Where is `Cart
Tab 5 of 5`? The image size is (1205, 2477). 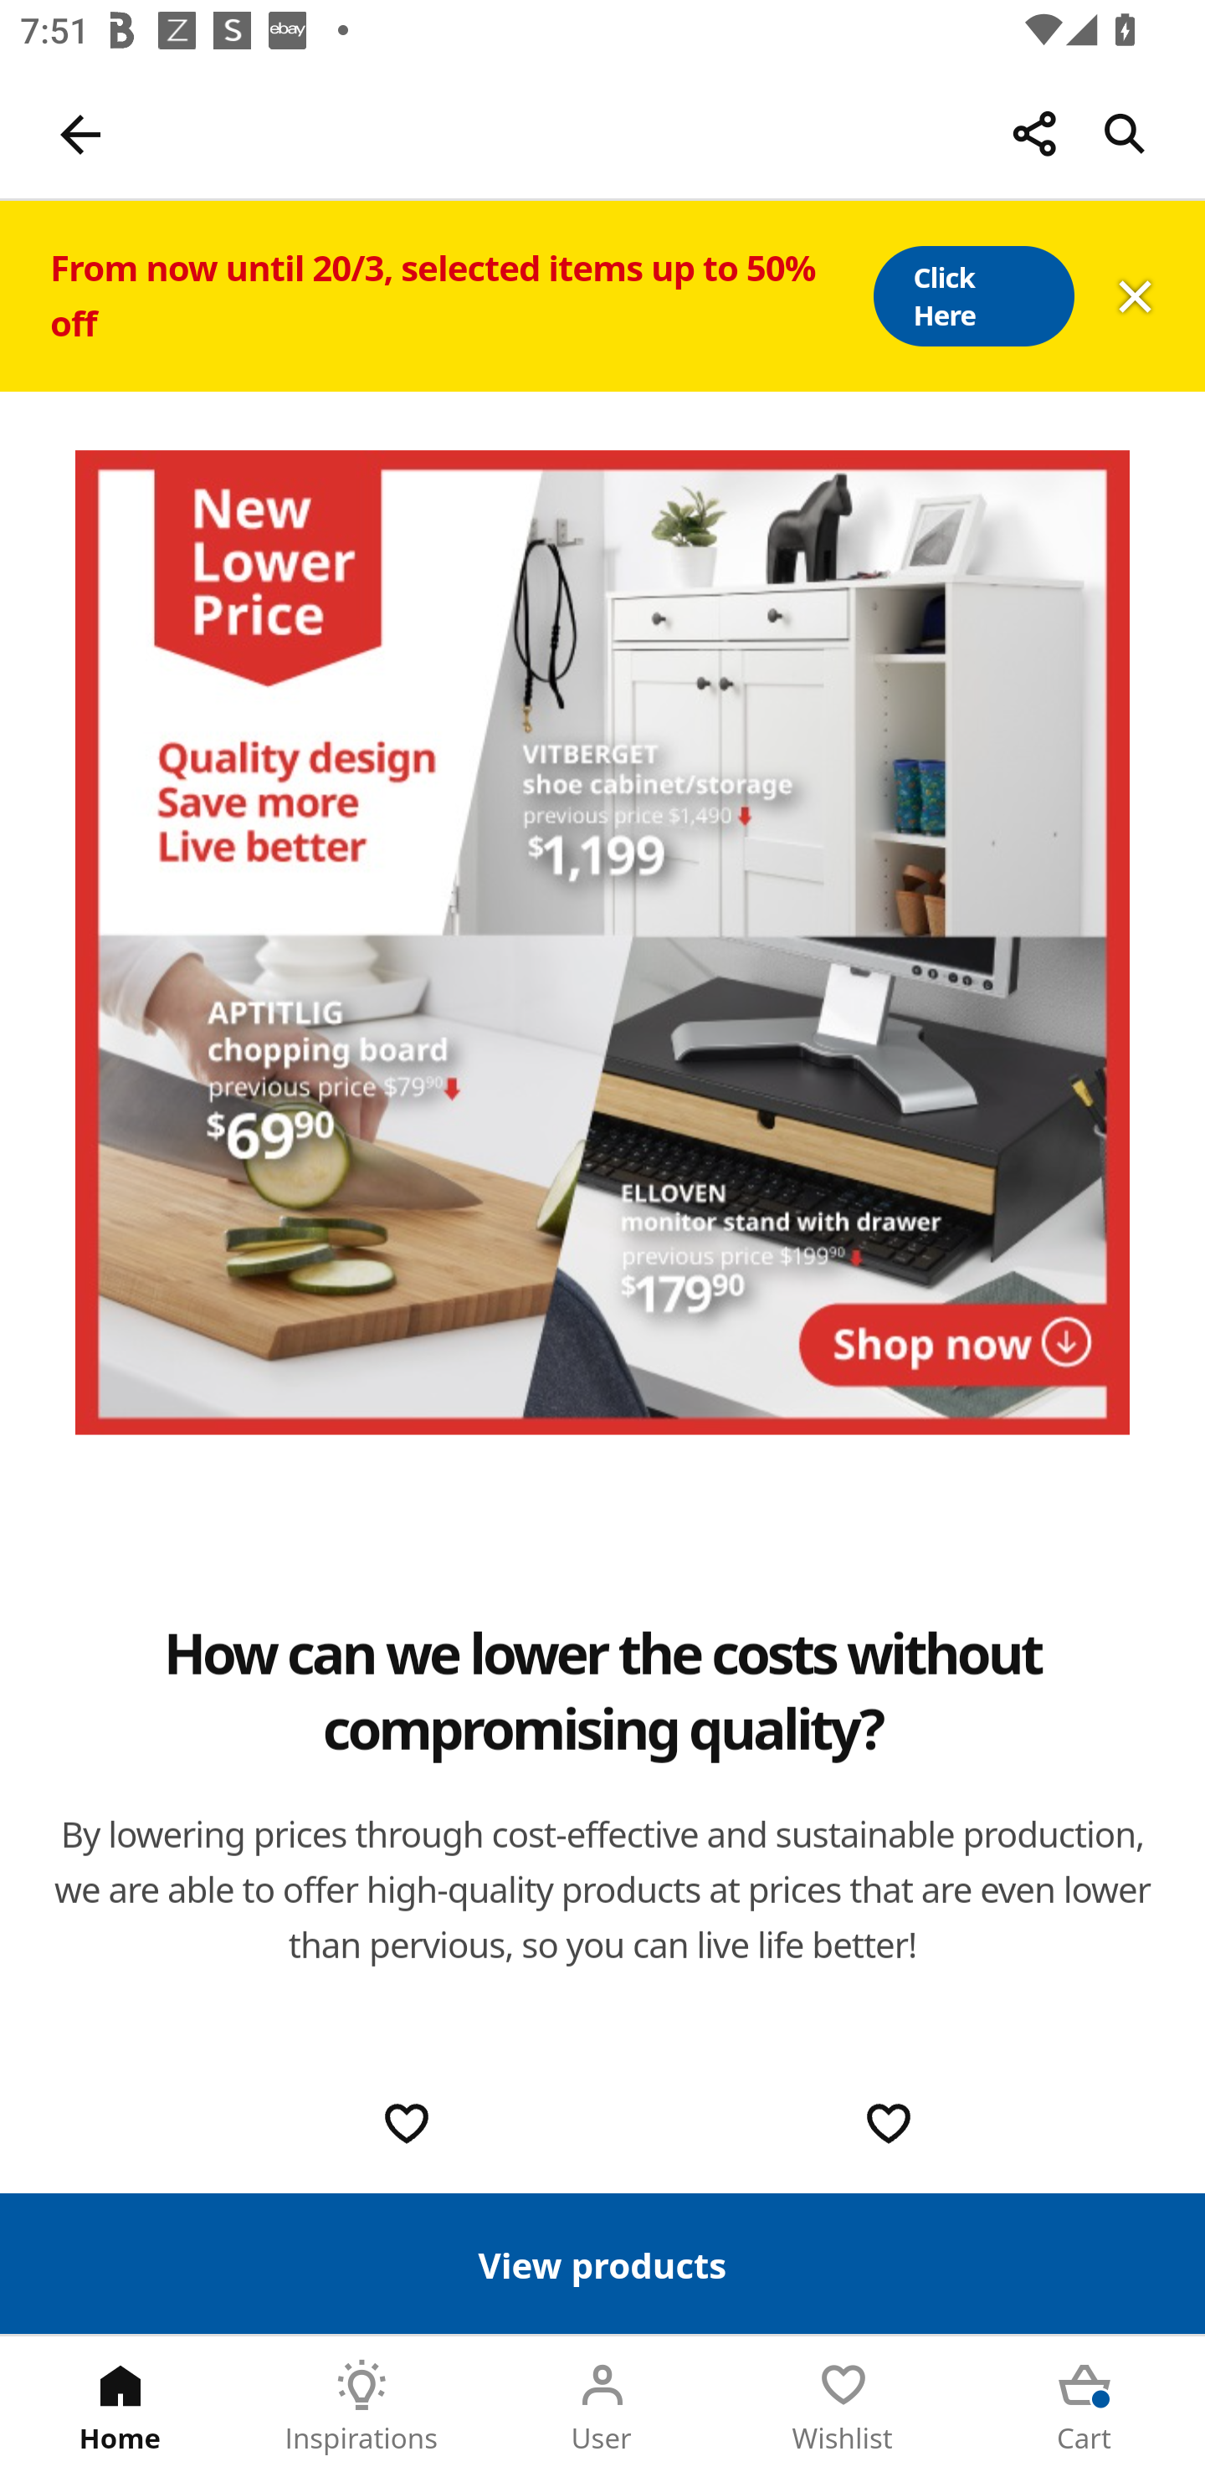 Cart
Tab 5 of 5 is located at coordinates (1084, 2407).